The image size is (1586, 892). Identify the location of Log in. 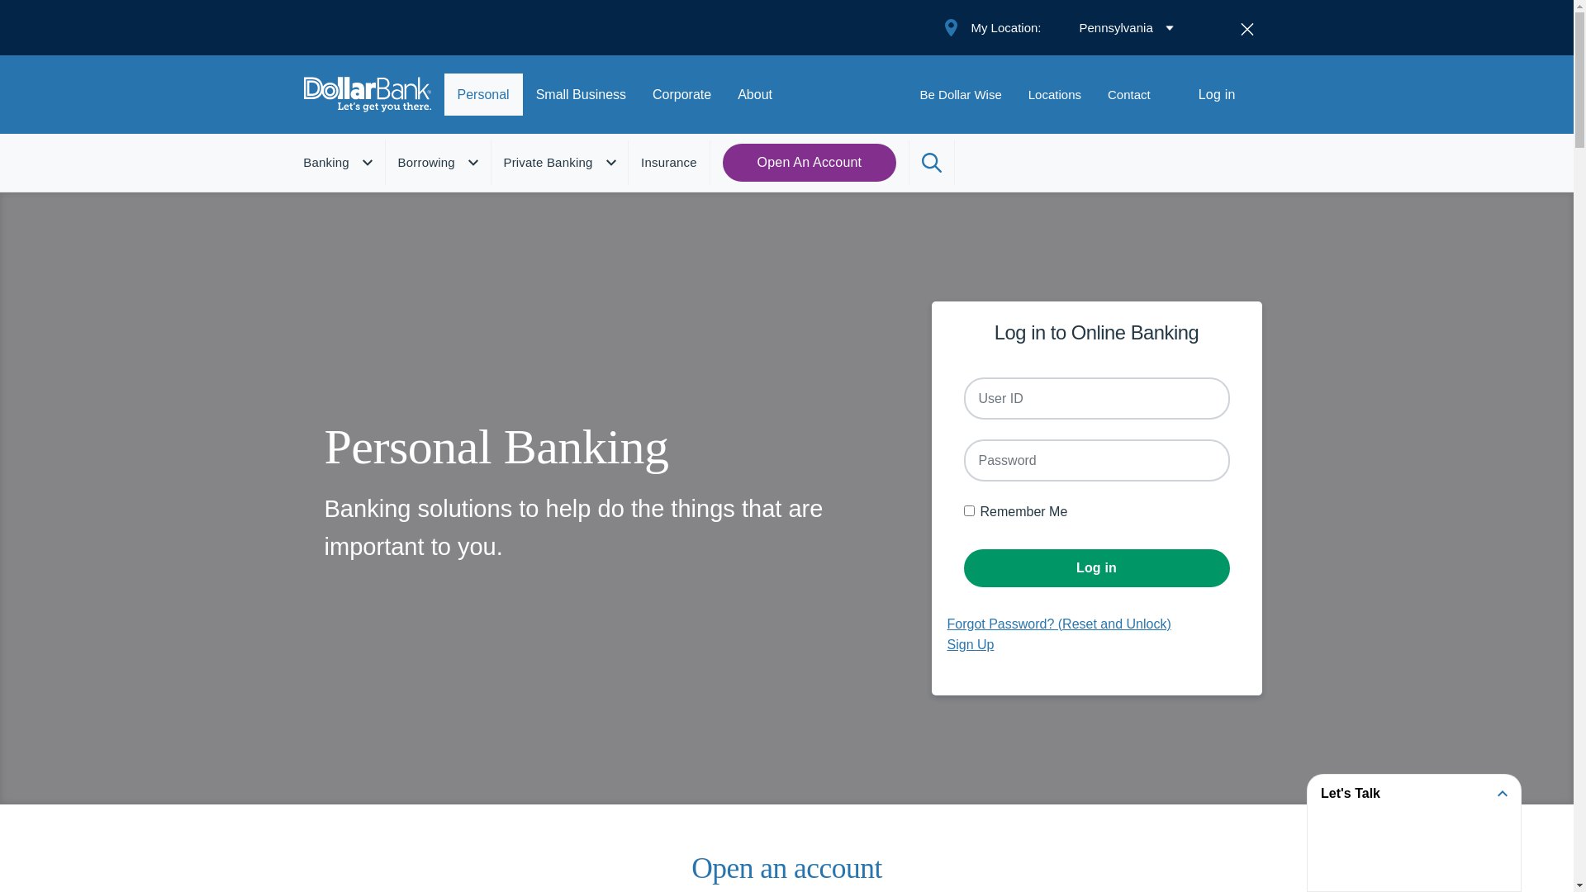
(1218, 95).